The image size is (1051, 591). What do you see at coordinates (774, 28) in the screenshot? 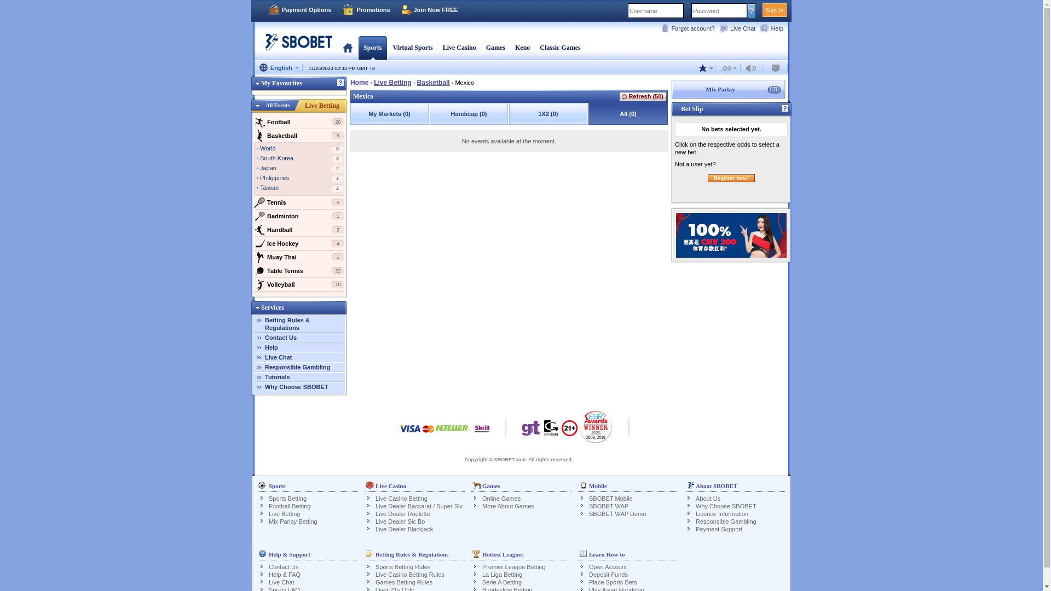
I see `Help` at bounding box center [774, 28].